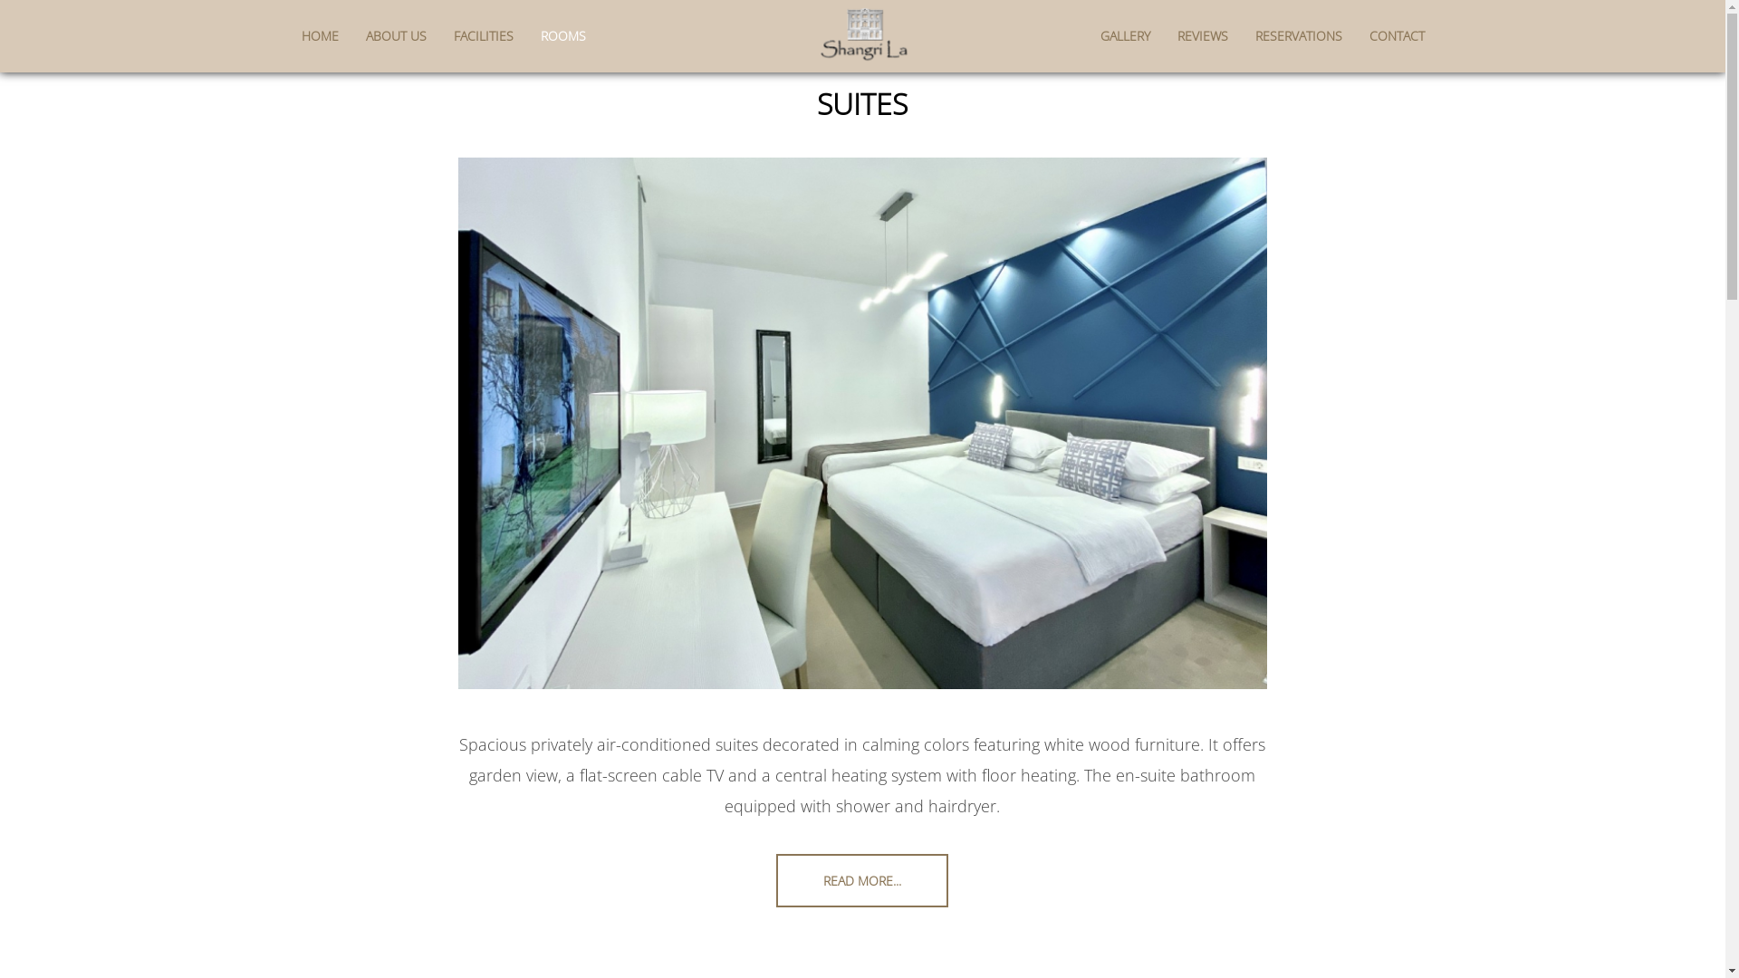 This screenshot has width=1739, height=978. I want to click on Shangri La, so click(862, 34).